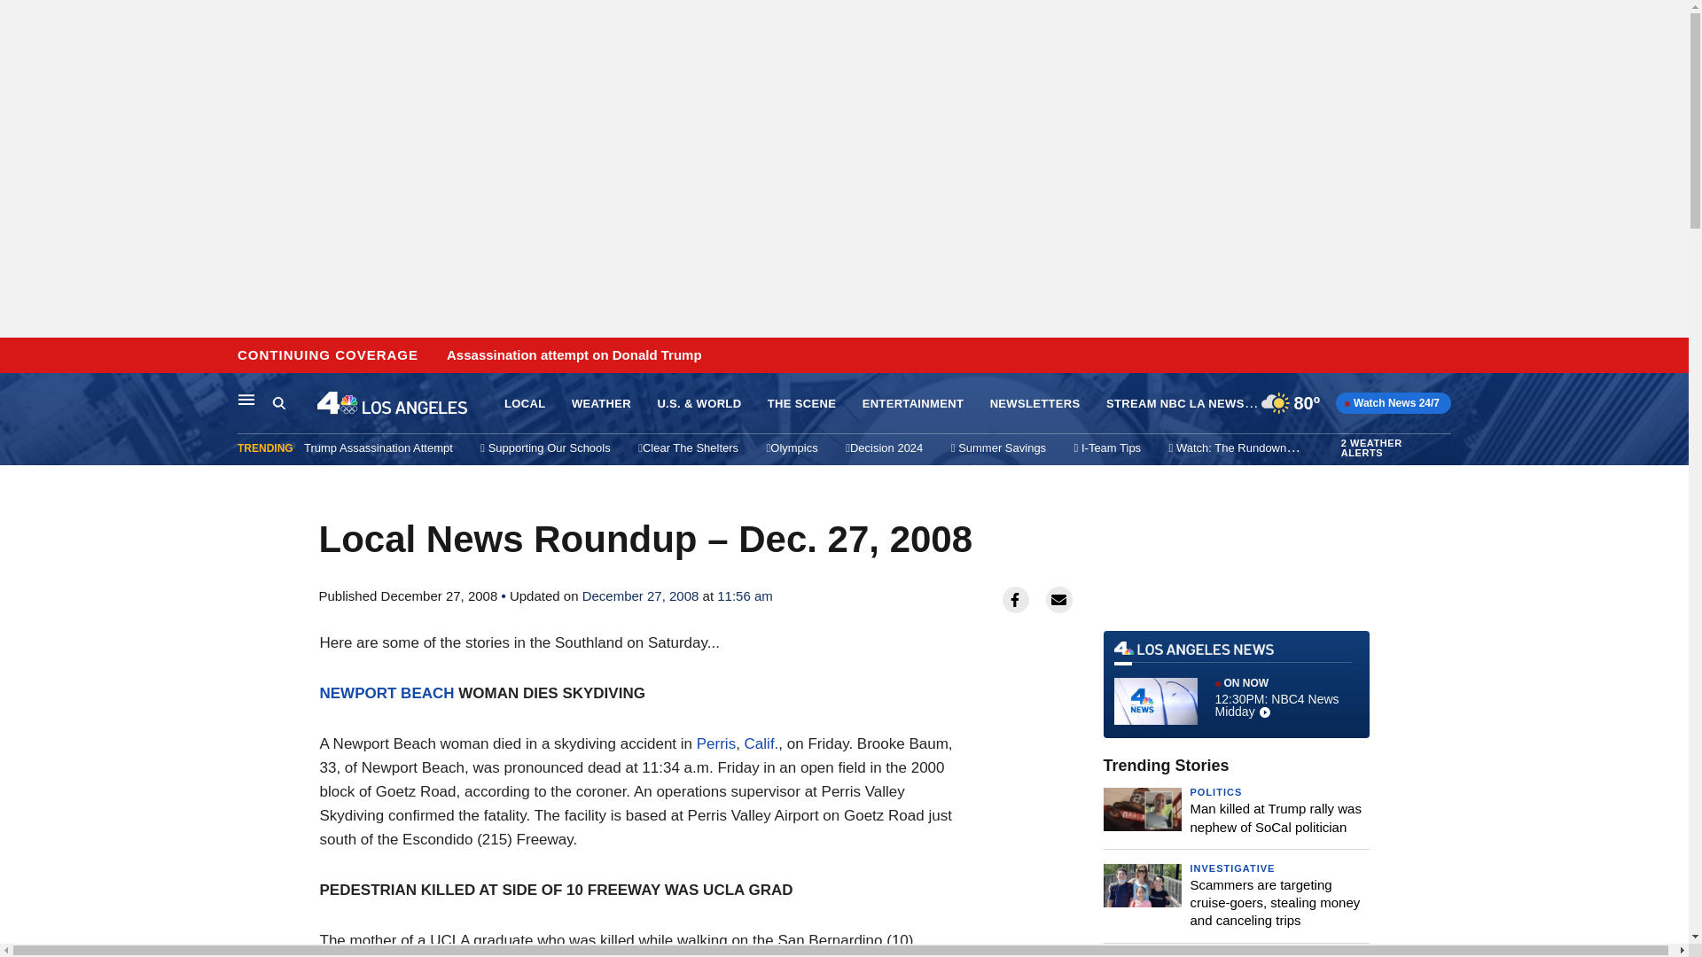 The height and width of the screenshot is (957, 1702). Describe the element at coordinates (715, 743) in the screenshot. I see `Perris` at that location.